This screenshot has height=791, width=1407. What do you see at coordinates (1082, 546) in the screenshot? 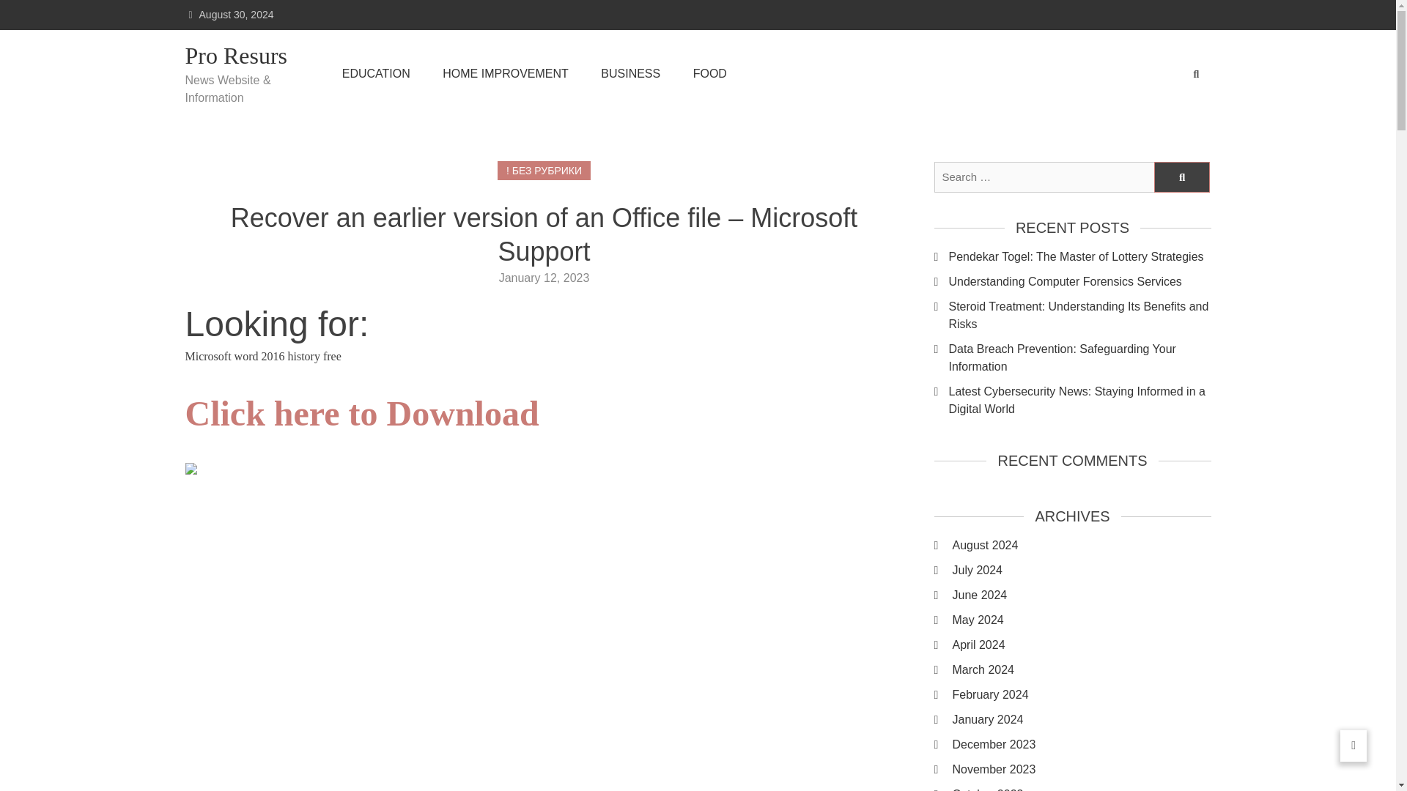
I see `August 2024` at bounding box center [1082, 546].